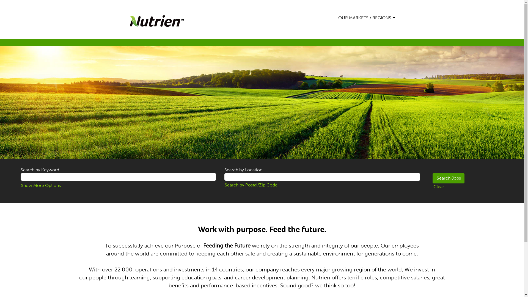  I want to click on Careers at Nutrien, so click(156, 21).